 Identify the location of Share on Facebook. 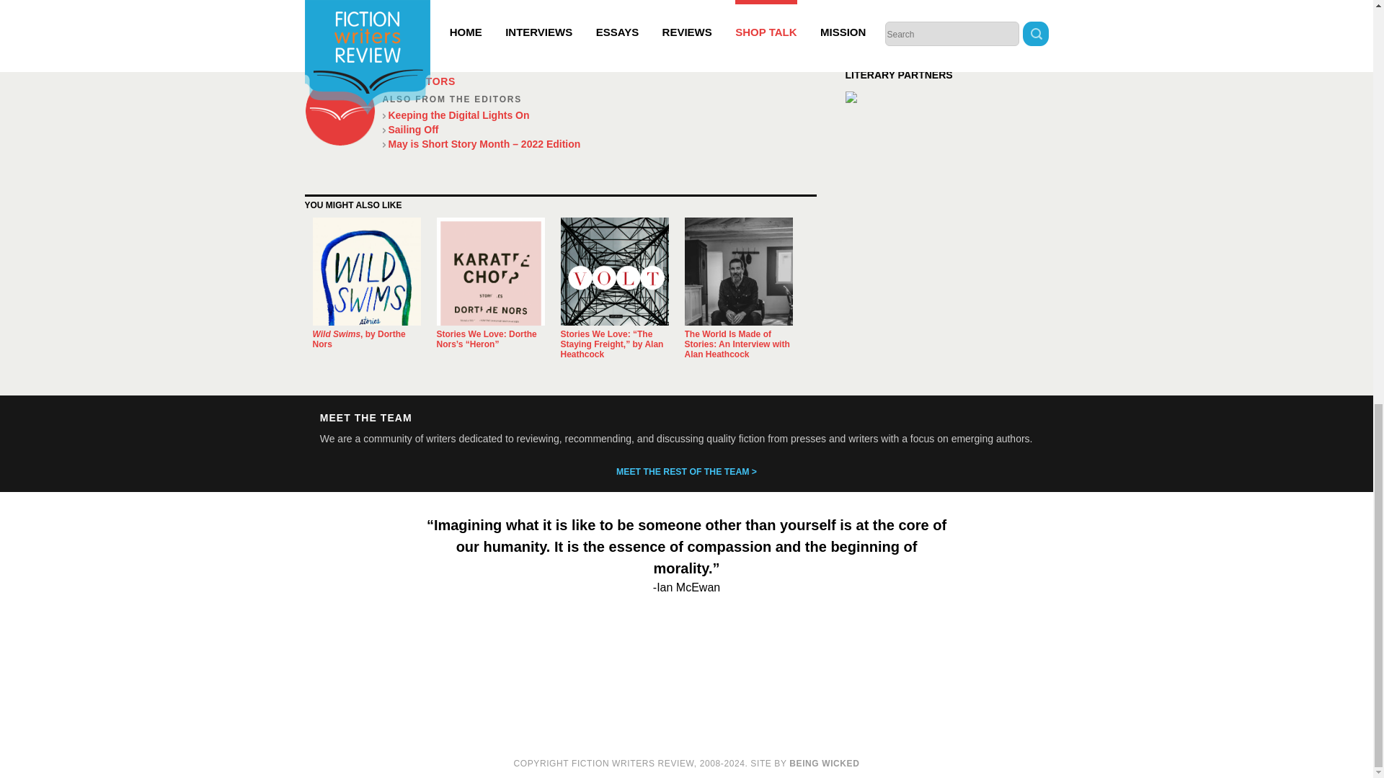
(970, 12).